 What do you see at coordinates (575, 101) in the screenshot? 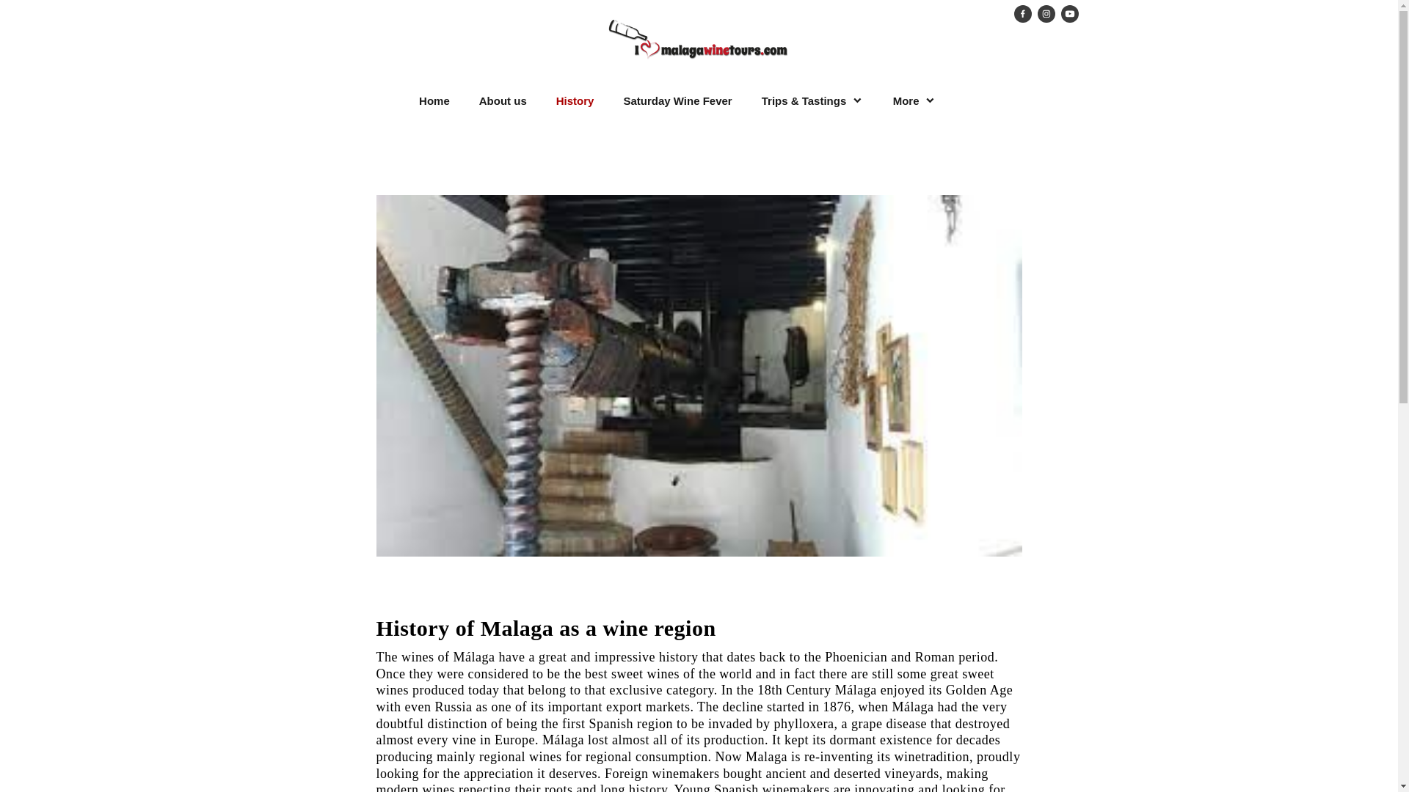
I see `History` at bounding box center [575, 101].